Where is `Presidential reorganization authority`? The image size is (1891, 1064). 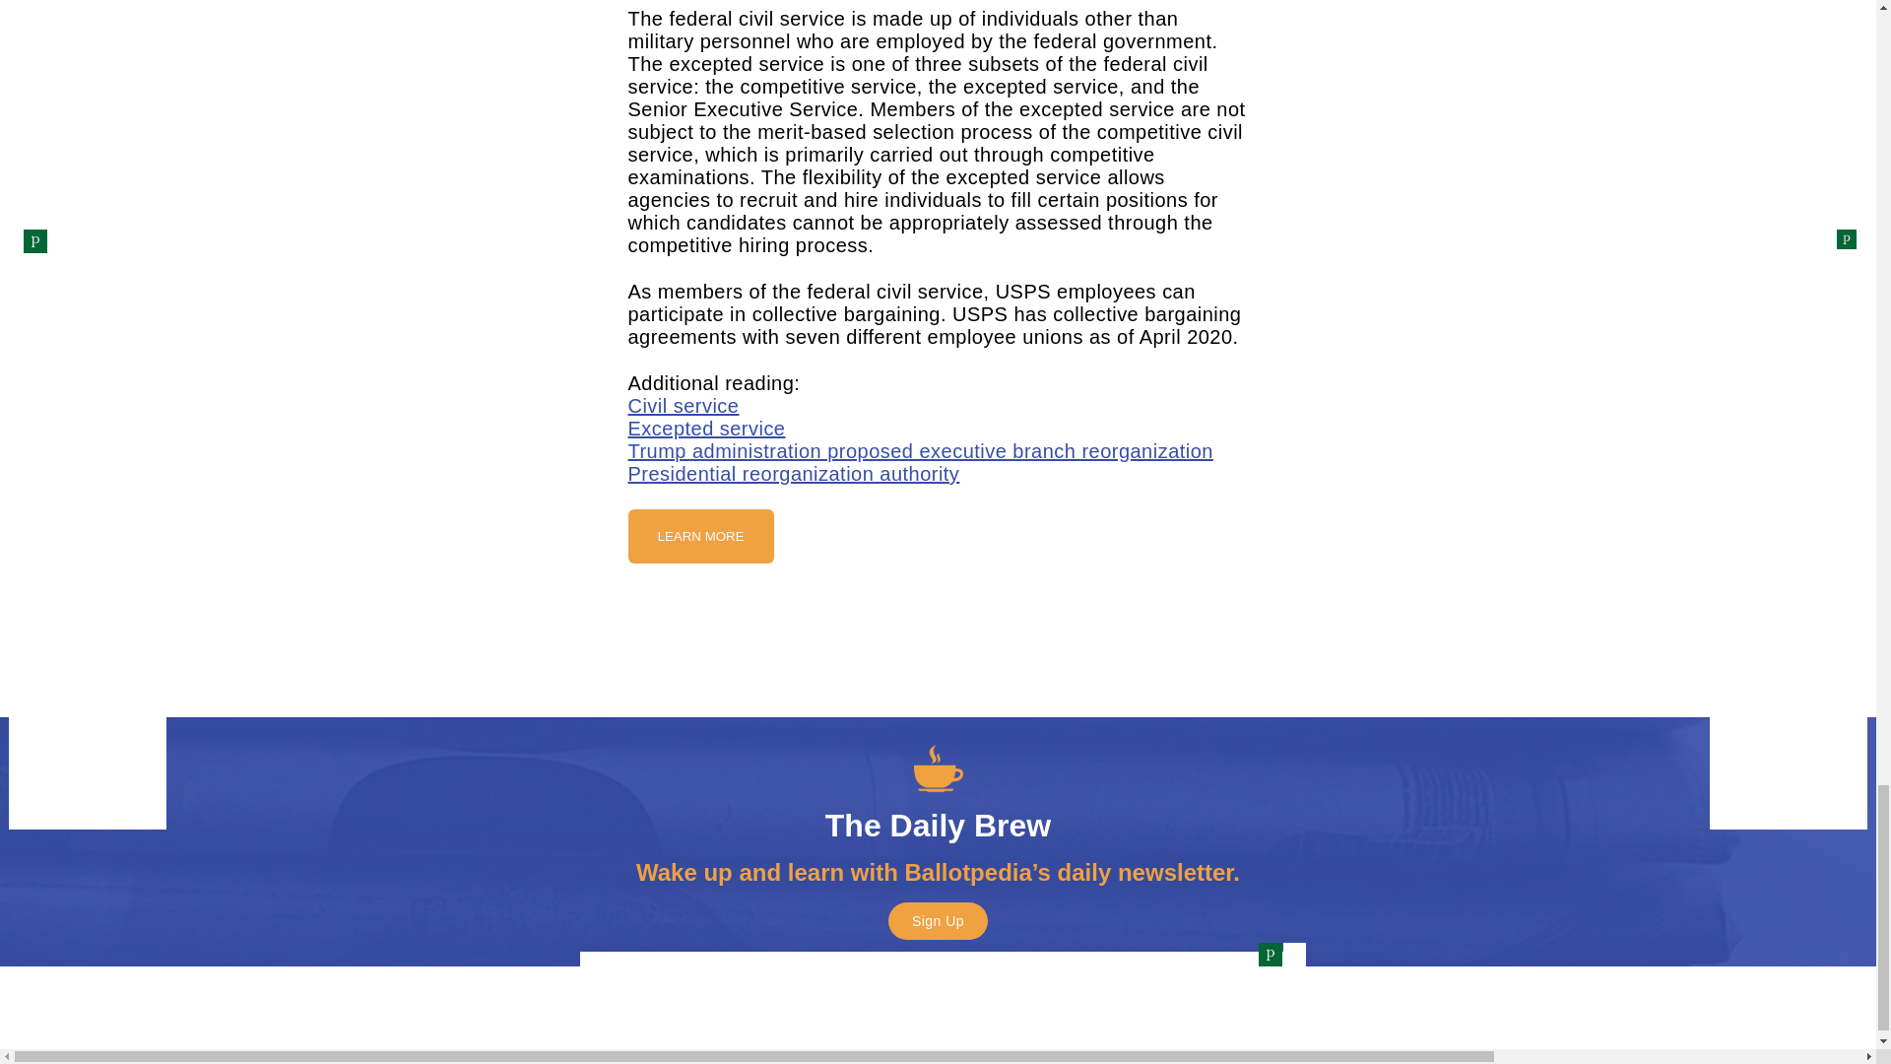 Presidential reorganization authority is located at coordinates (794, 473).